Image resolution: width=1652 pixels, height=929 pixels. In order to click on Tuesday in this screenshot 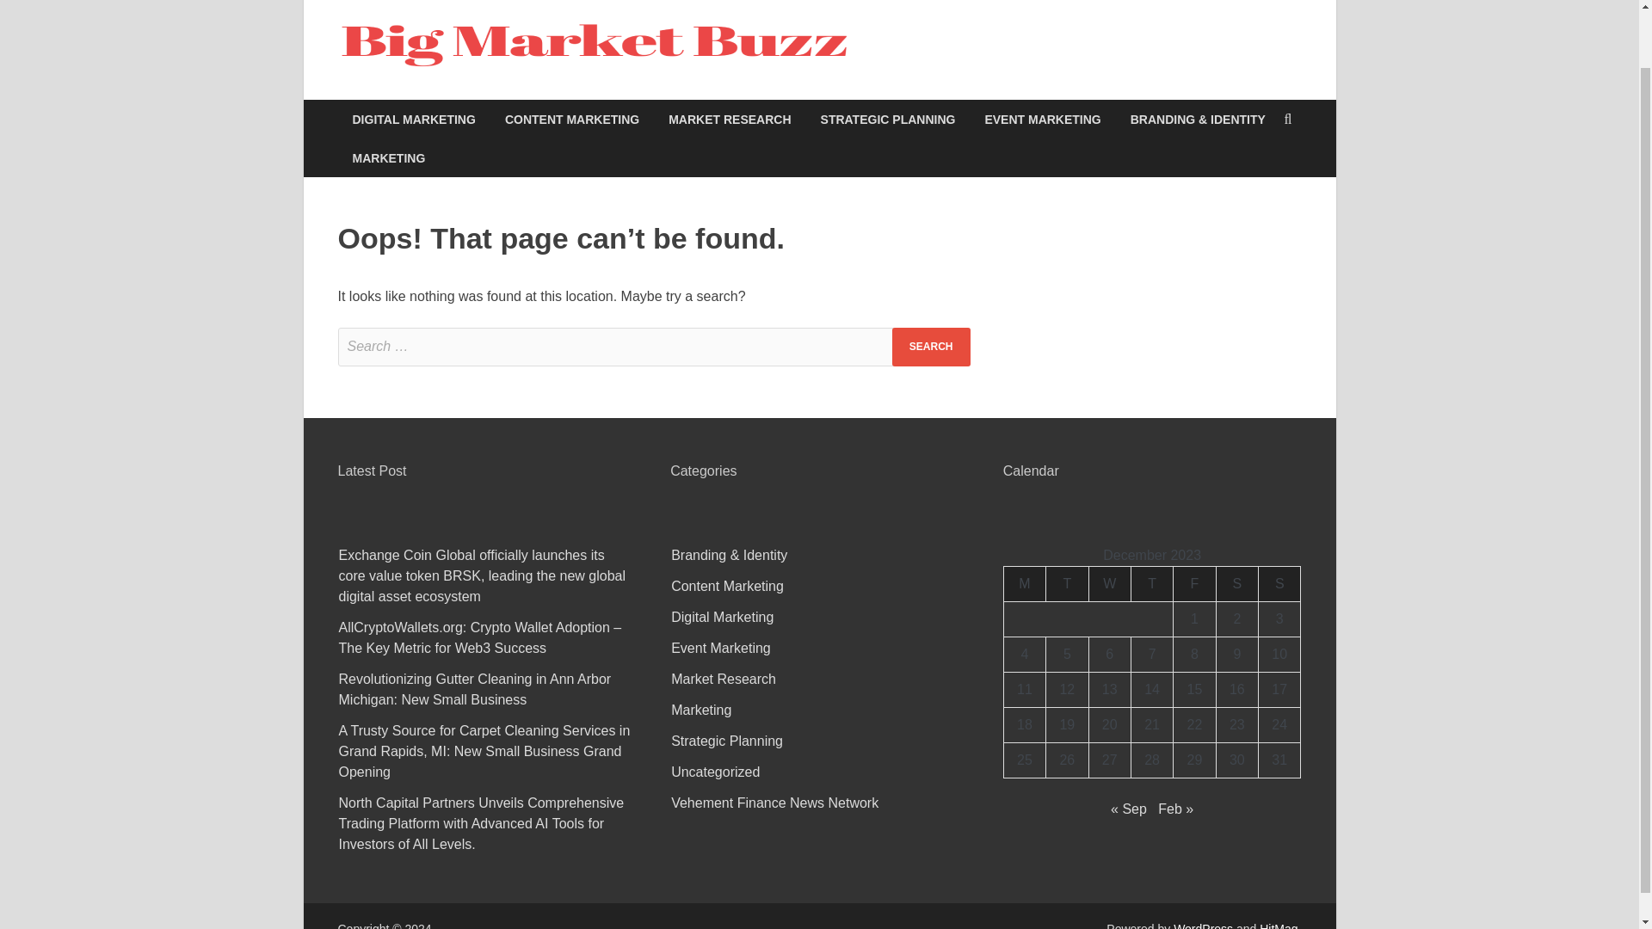, I will do `click(1067, 583)`.